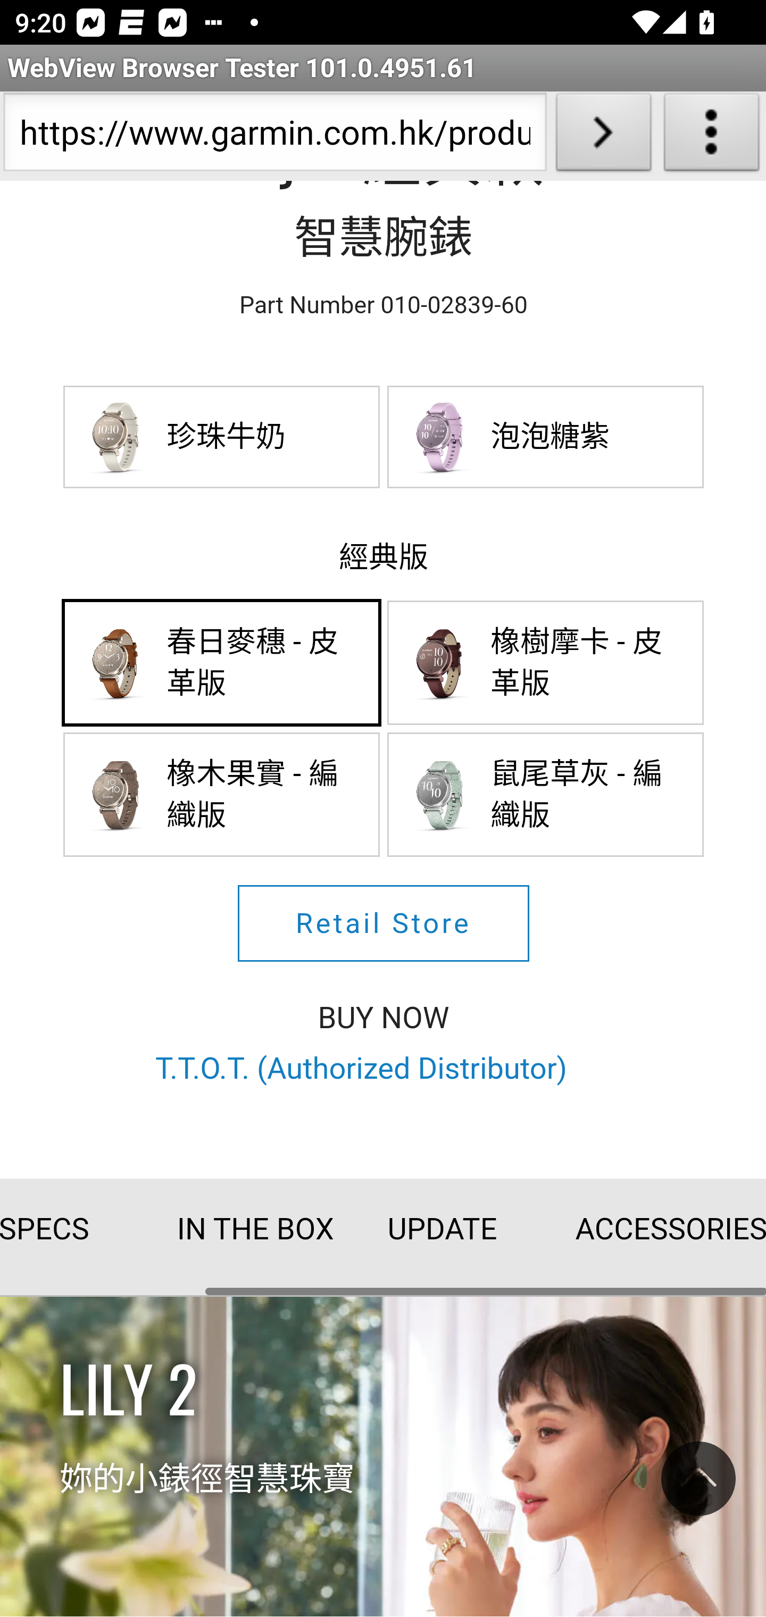 This screenshot has height=1617, width=766. I want to click on ACCESSORIES, so click(642, 1230).